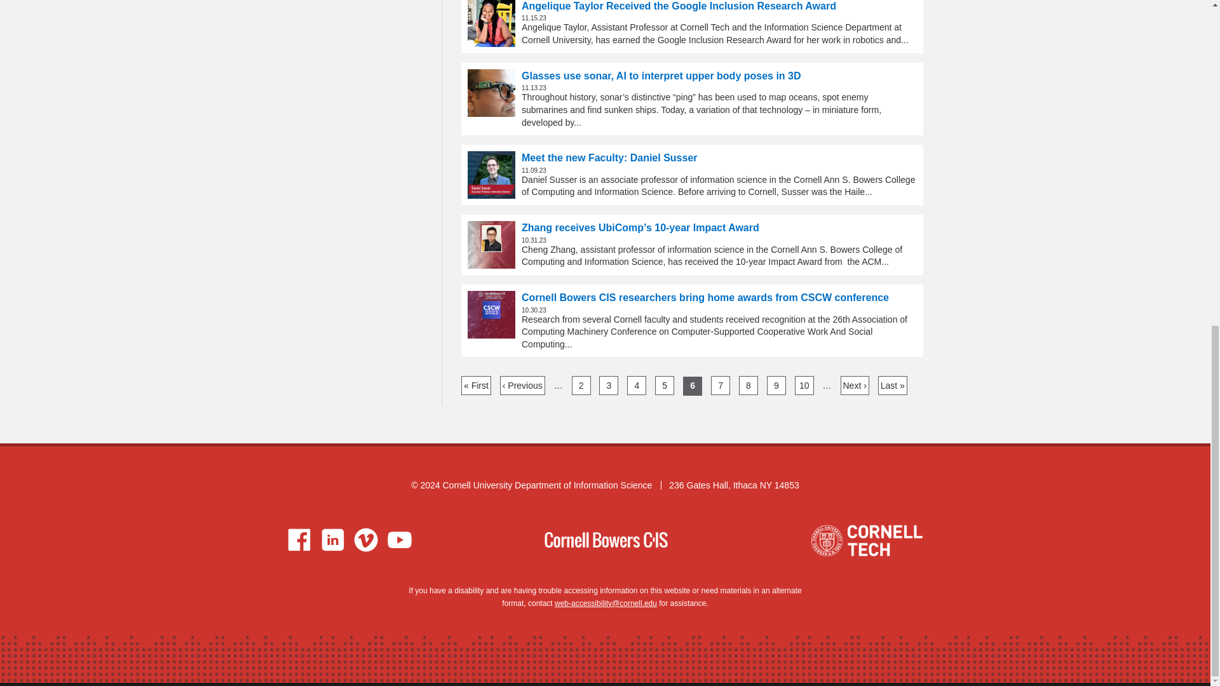 The height and width of the screenshot is (686, 1220). What do you see at coordinates (522, 385) in the screenshot?
I see `Go to previous page` at bounding box center [522, 385].